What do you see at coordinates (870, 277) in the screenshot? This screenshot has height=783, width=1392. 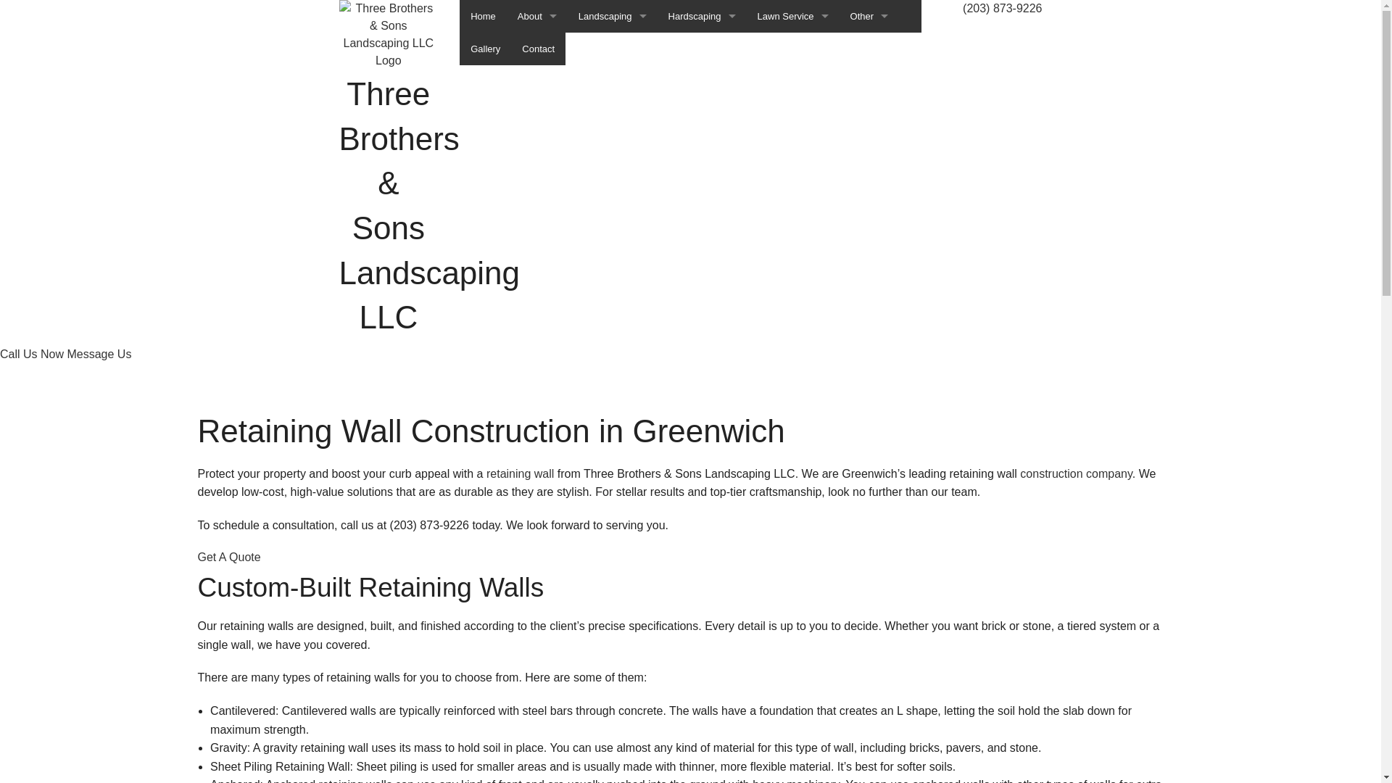 I see `Stump Removal` at bounding box center [870, 277].